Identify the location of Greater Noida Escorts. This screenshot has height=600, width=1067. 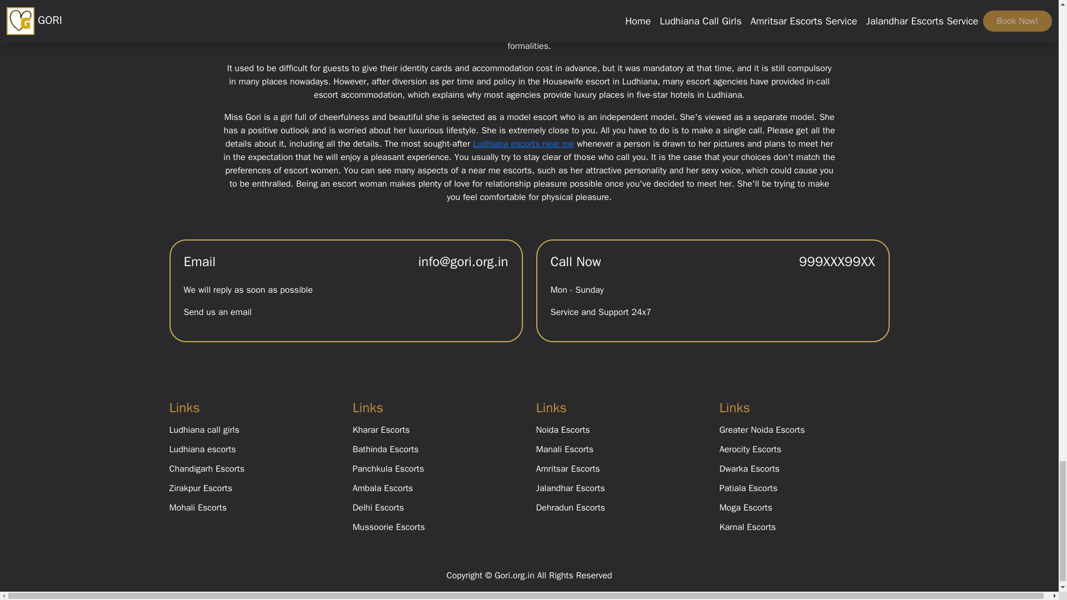
(761, 430).